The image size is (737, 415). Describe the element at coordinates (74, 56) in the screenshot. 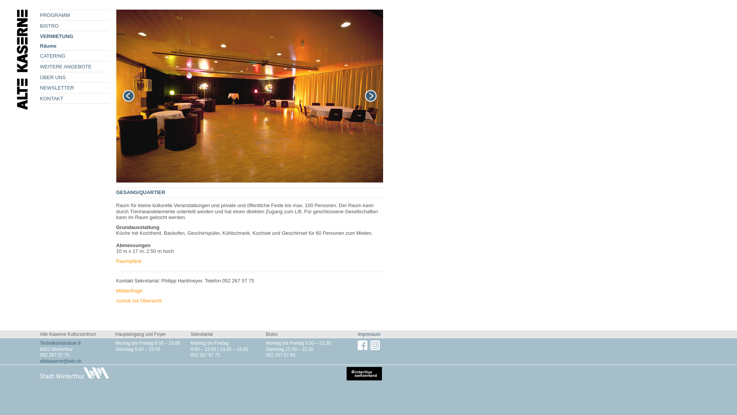

I see `CATERING` at that location.